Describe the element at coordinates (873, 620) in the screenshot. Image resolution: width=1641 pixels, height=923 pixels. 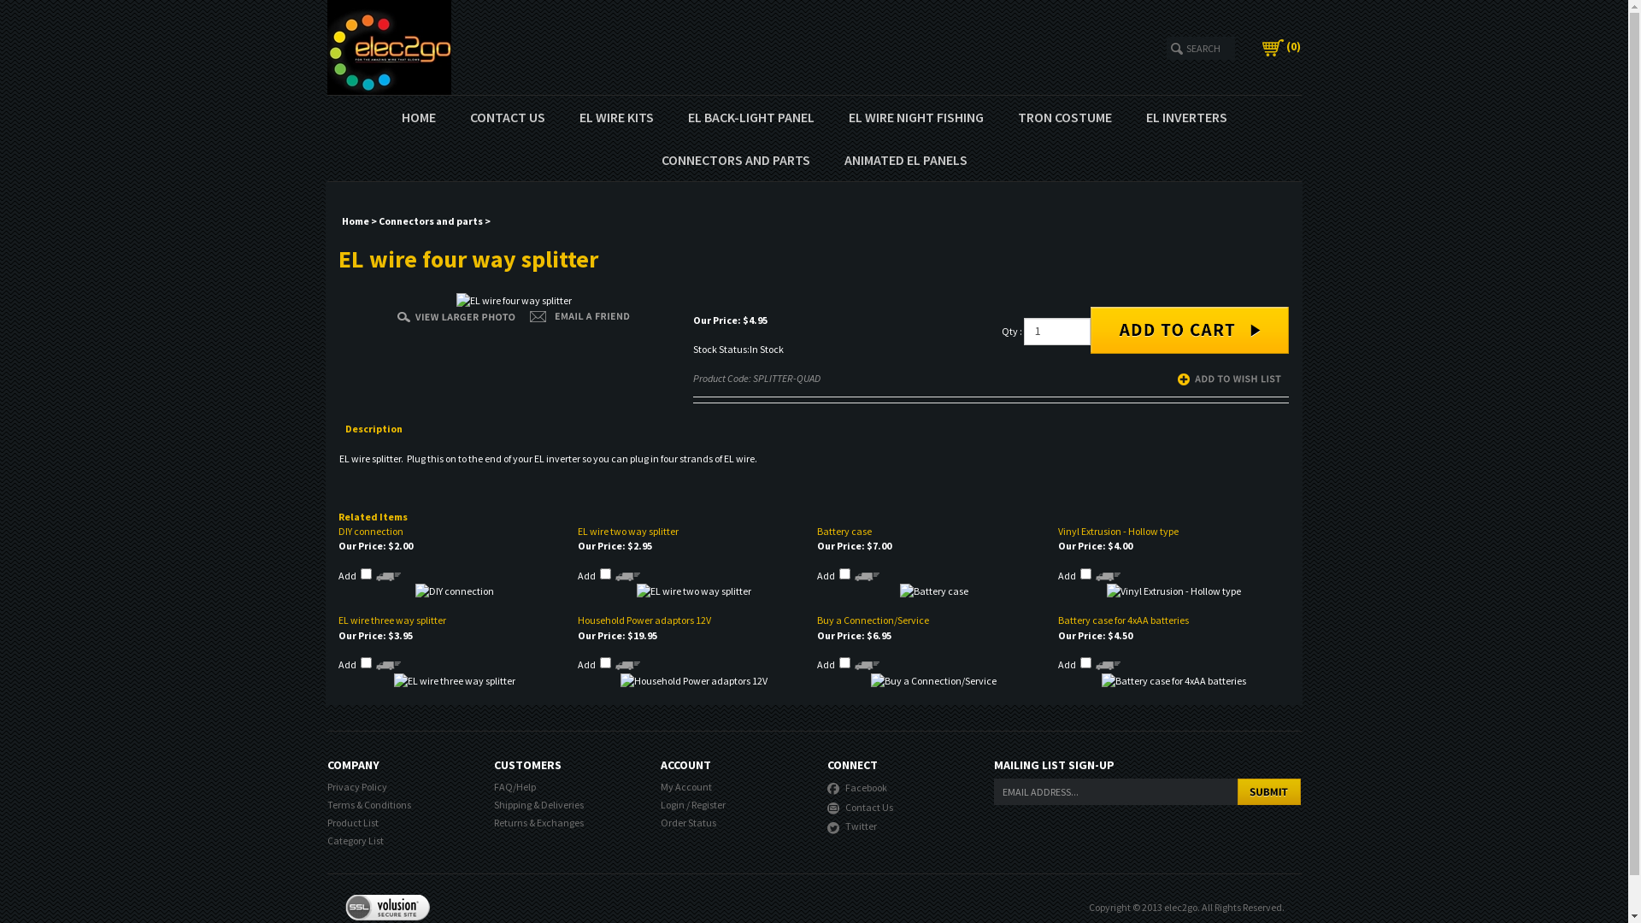
I see `Buy a Connection/Service` at that location.